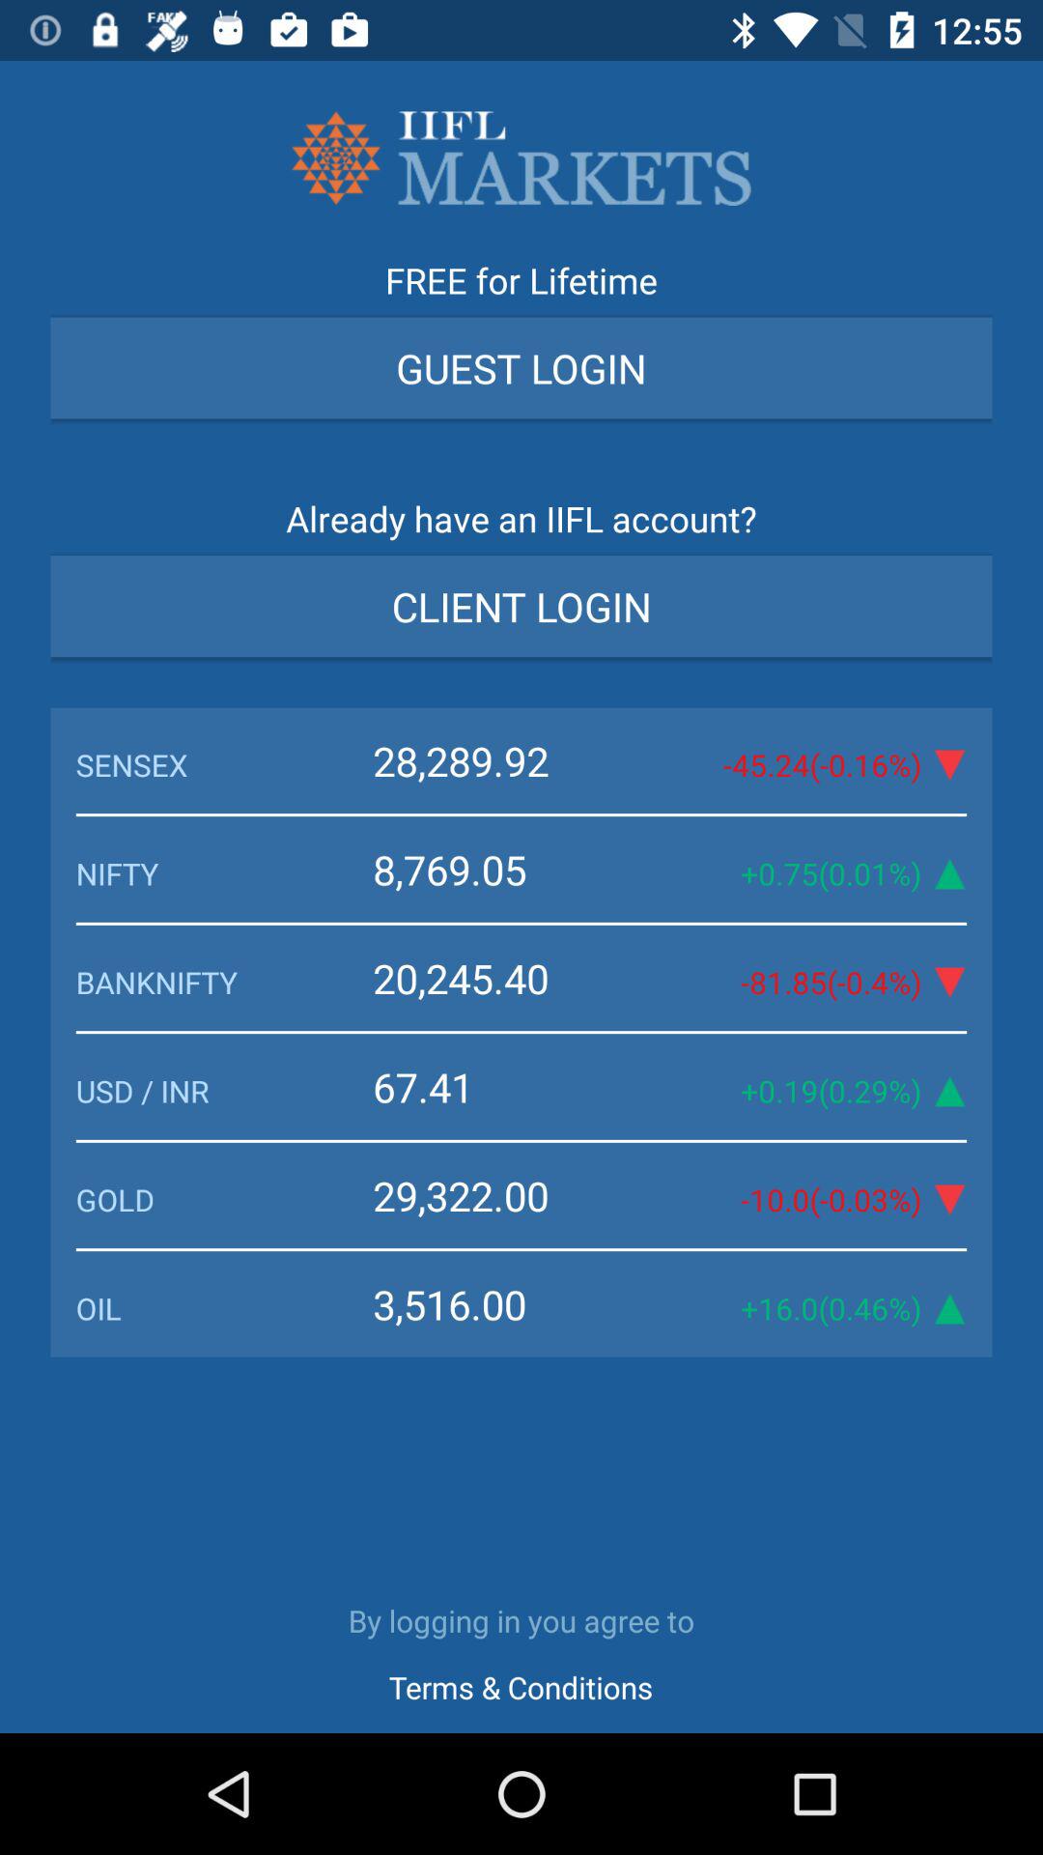 This screenshot has width=1043, height=1855. Describe the element at coordinates (224, 982) in the screenshot. I see `turn on the icon above the 67.41 icon` at that location.